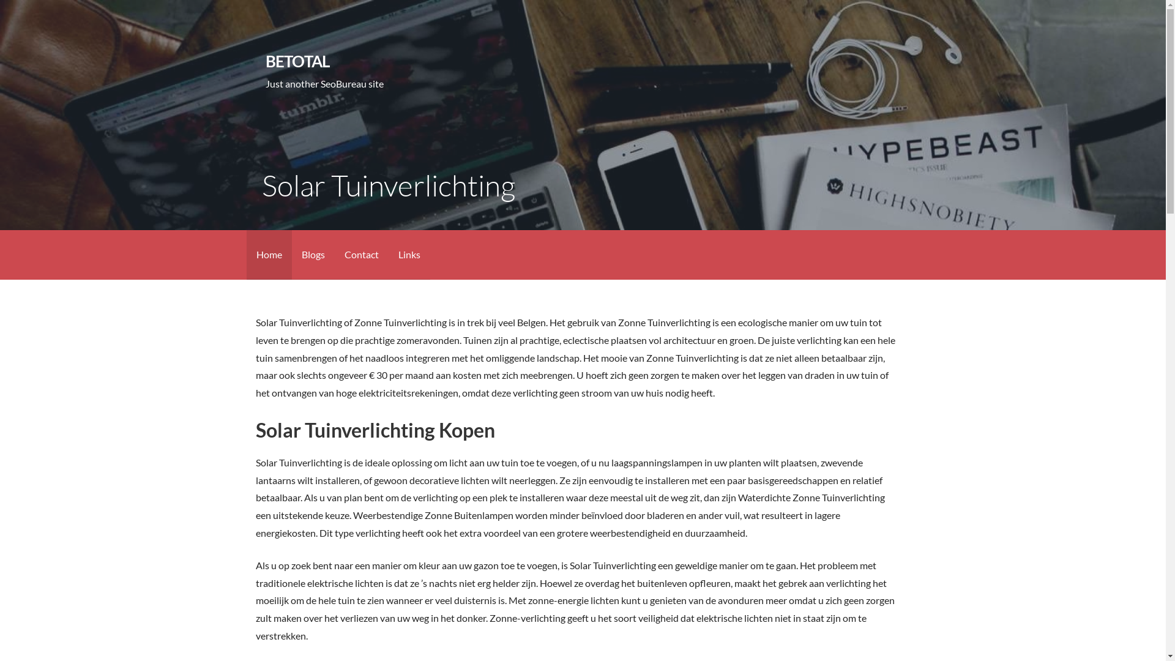 The width and height of the screenshot is (1175, 661). What do you see at coordinates (313, 255) in the screenshot?
I see `Blogs` at bounding box center [313, 255].